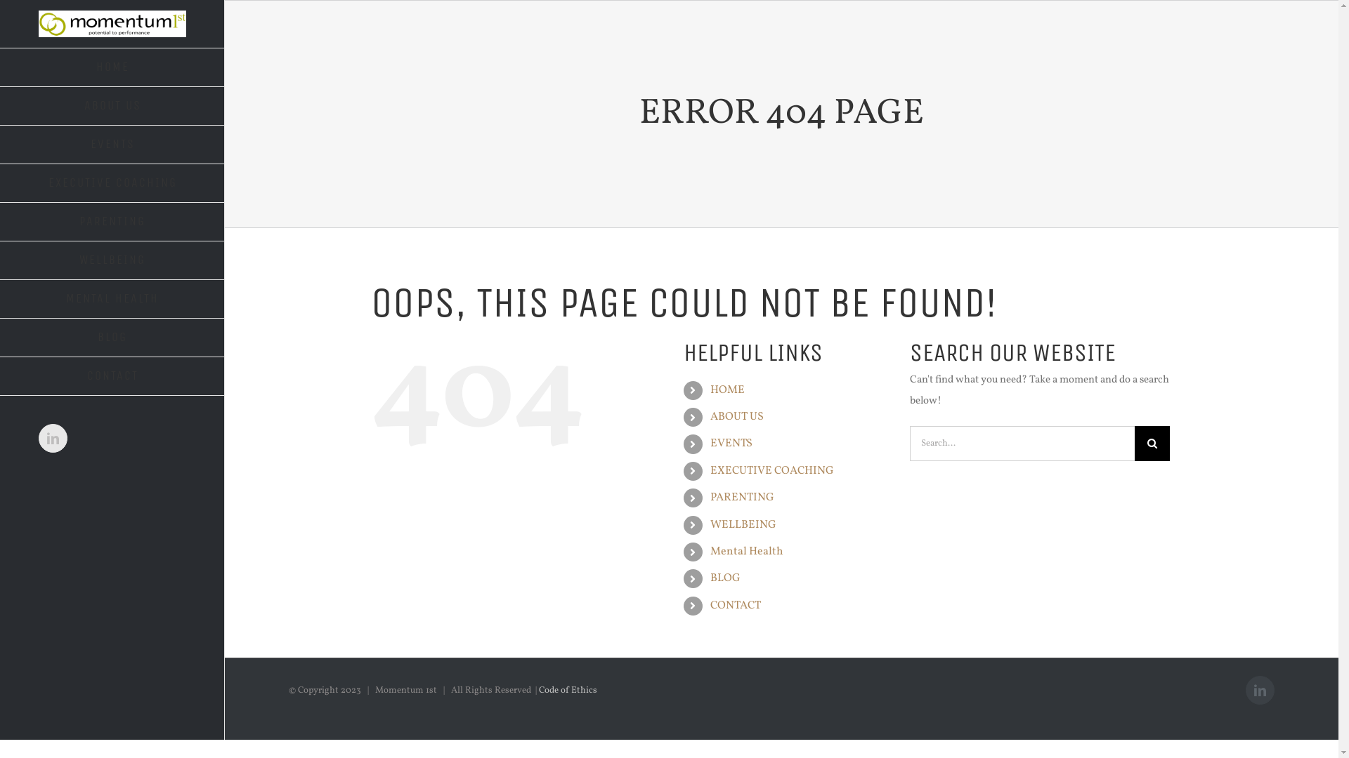 This screenshot has width=1349, height=758. What do you see at coordinates (736, 606) in the screenshot?
I see `CONTACT` at bounding box center [736, 606].